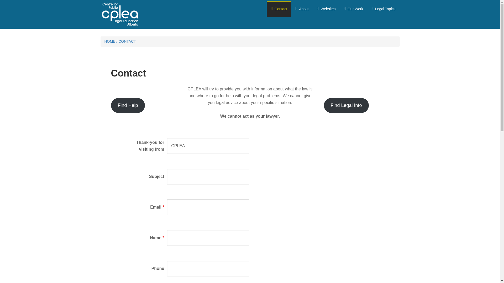 The width and height of the screenshot is (504, 283). Describe the element at coordinates (128, 105) in the screenshot. I see `Find Help` at that location.